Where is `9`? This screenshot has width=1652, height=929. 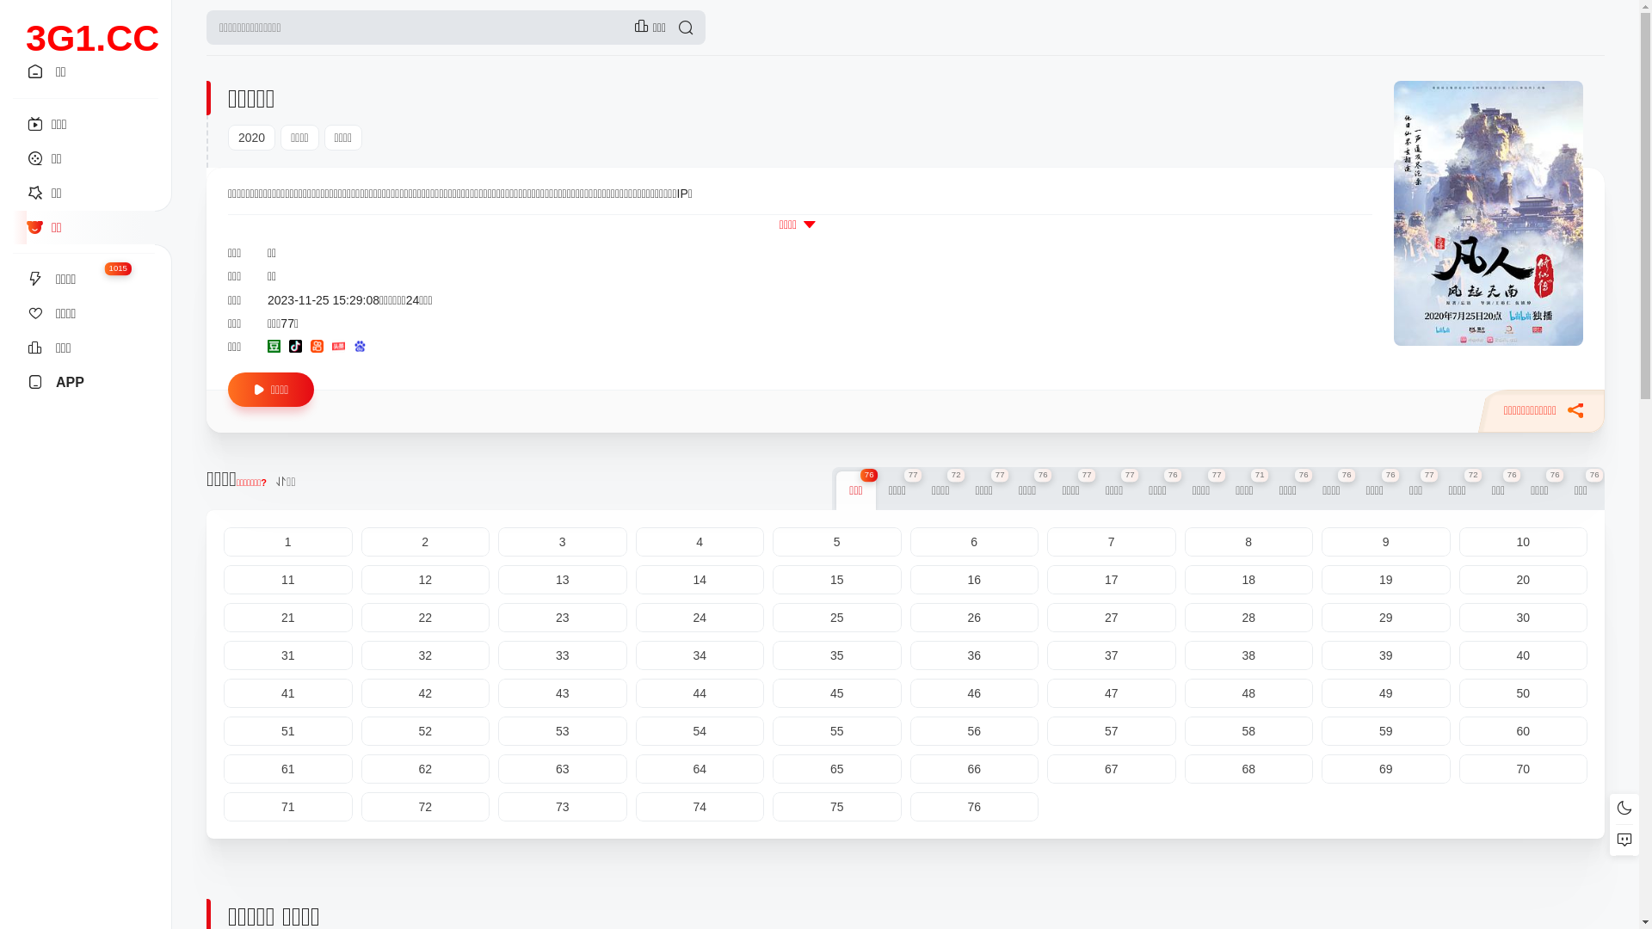 9 is located at coordinates (1386, 542).